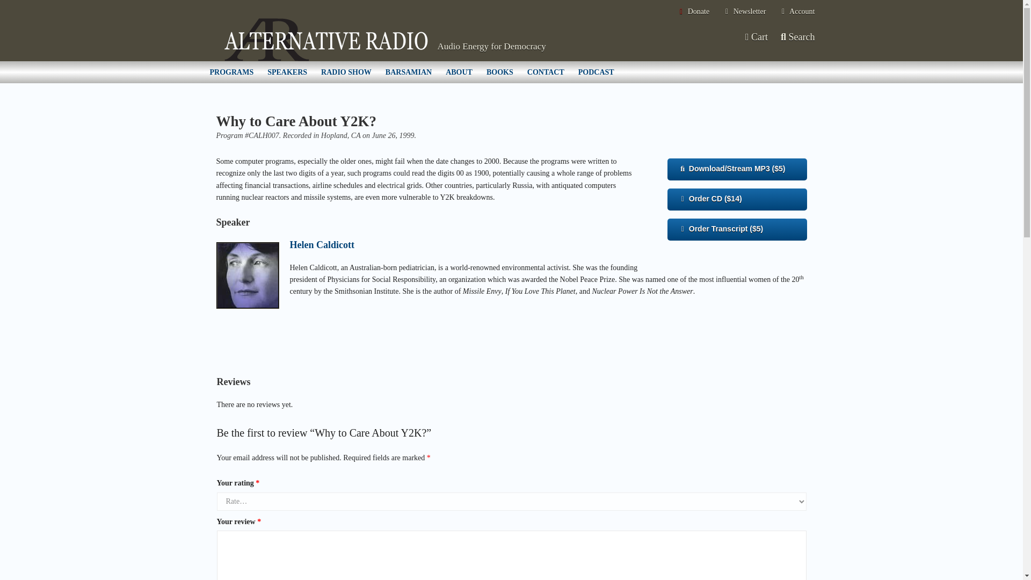 The image size is (1031, 580). Describe the element at coordinates (232, 72) in the screenshot. I see `PROGRAMS` at that location.